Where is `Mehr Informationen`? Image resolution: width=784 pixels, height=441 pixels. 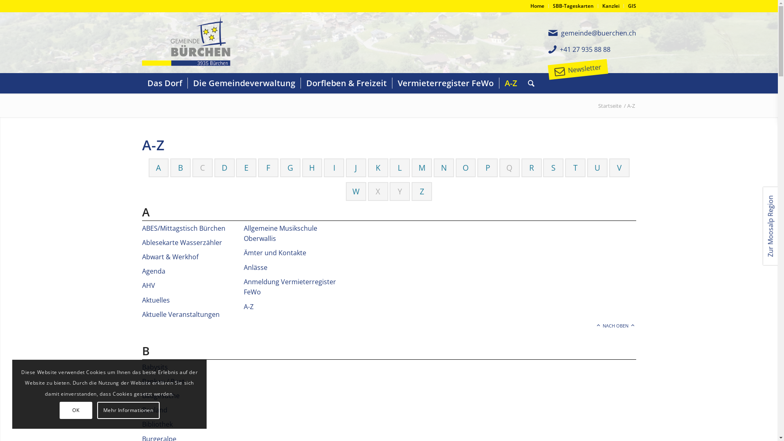
Mehr Informationen is located at coordinates (128, 410).